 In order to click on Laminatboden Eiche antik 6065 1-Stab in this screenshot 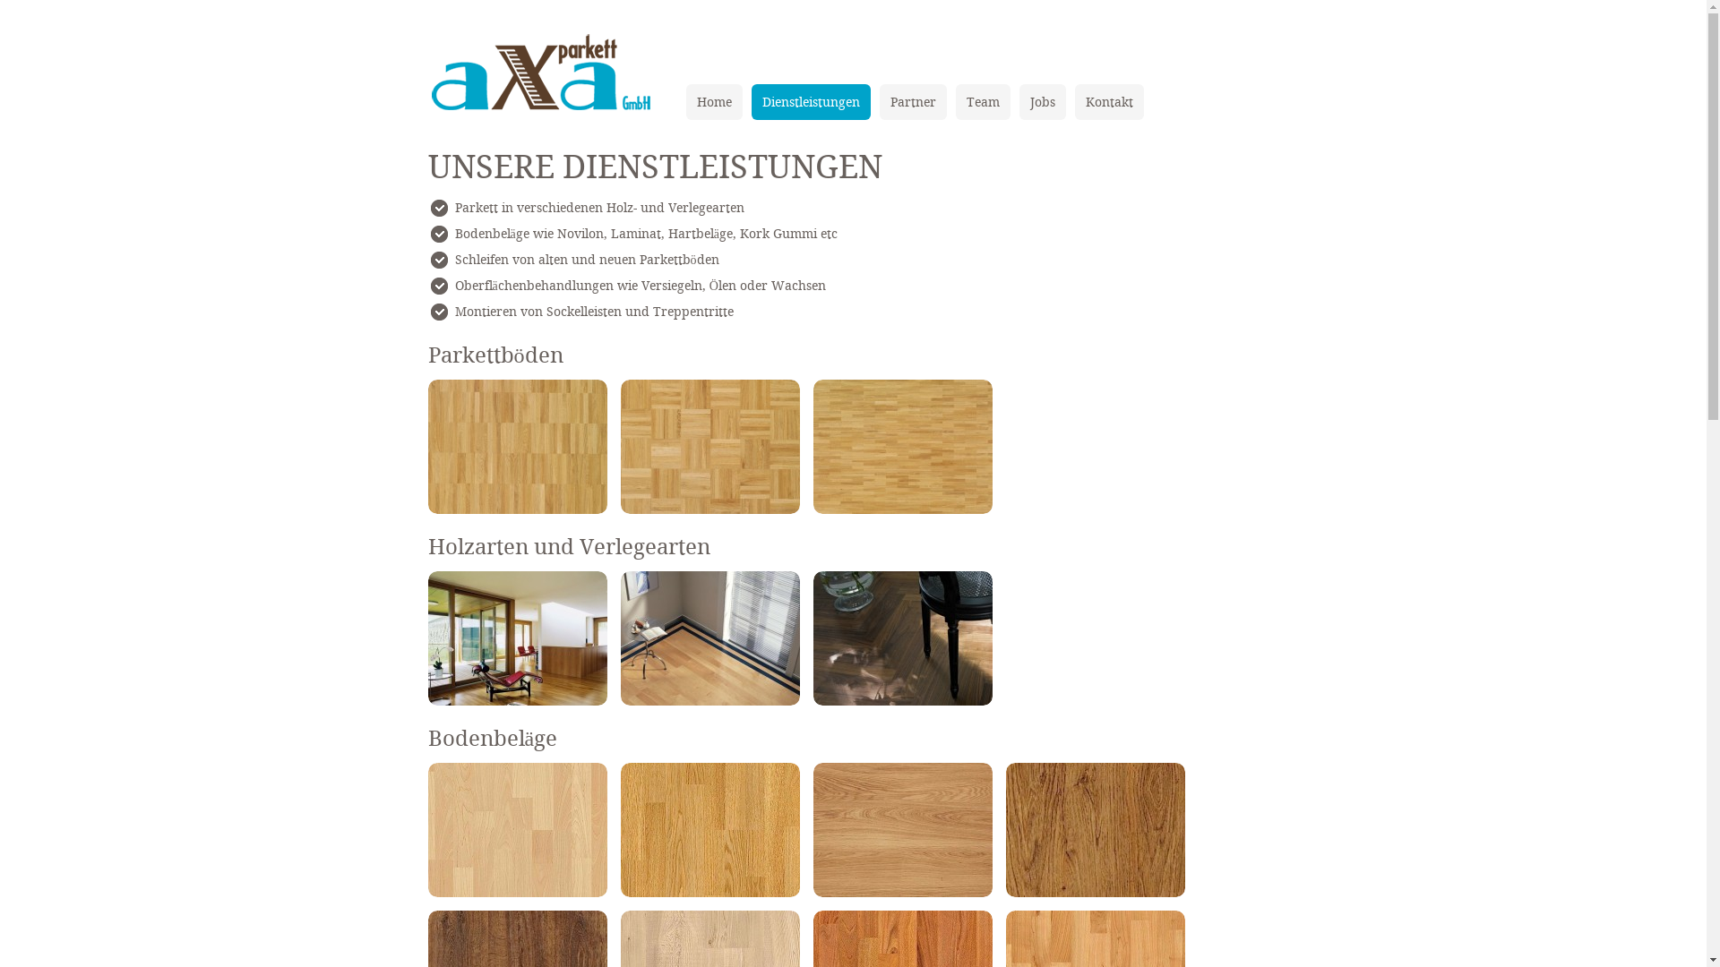, I will do `click(1095, 830)`.